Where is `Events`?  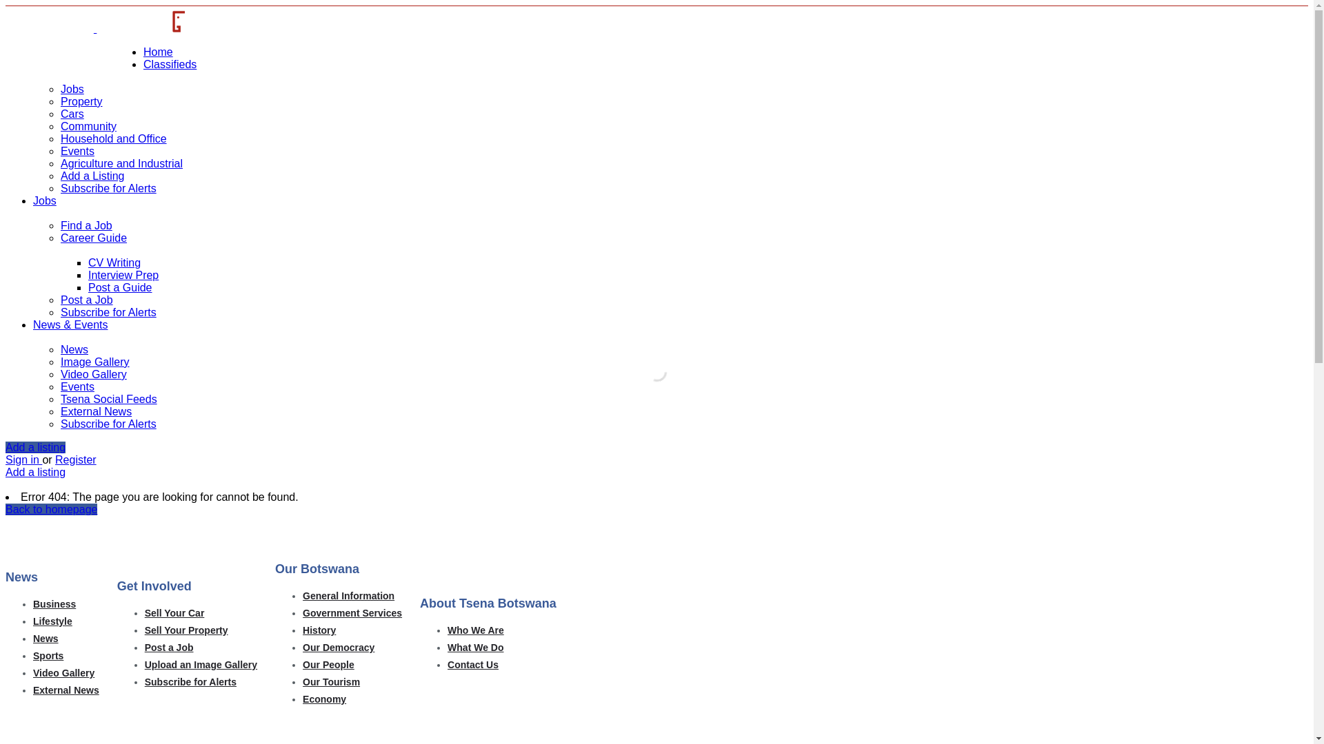
Events is located at coordinates (77, 152).